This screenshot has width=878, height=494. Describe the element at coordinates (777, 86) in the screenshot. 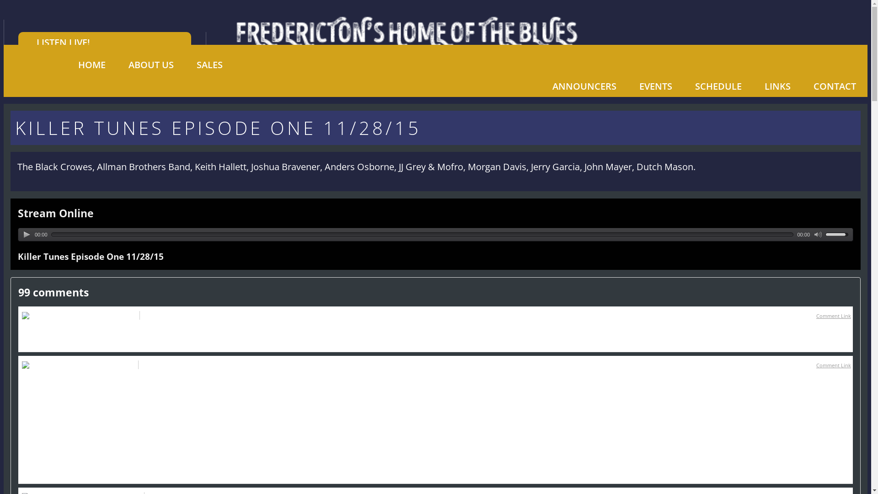

I see `LINKS` at that location.